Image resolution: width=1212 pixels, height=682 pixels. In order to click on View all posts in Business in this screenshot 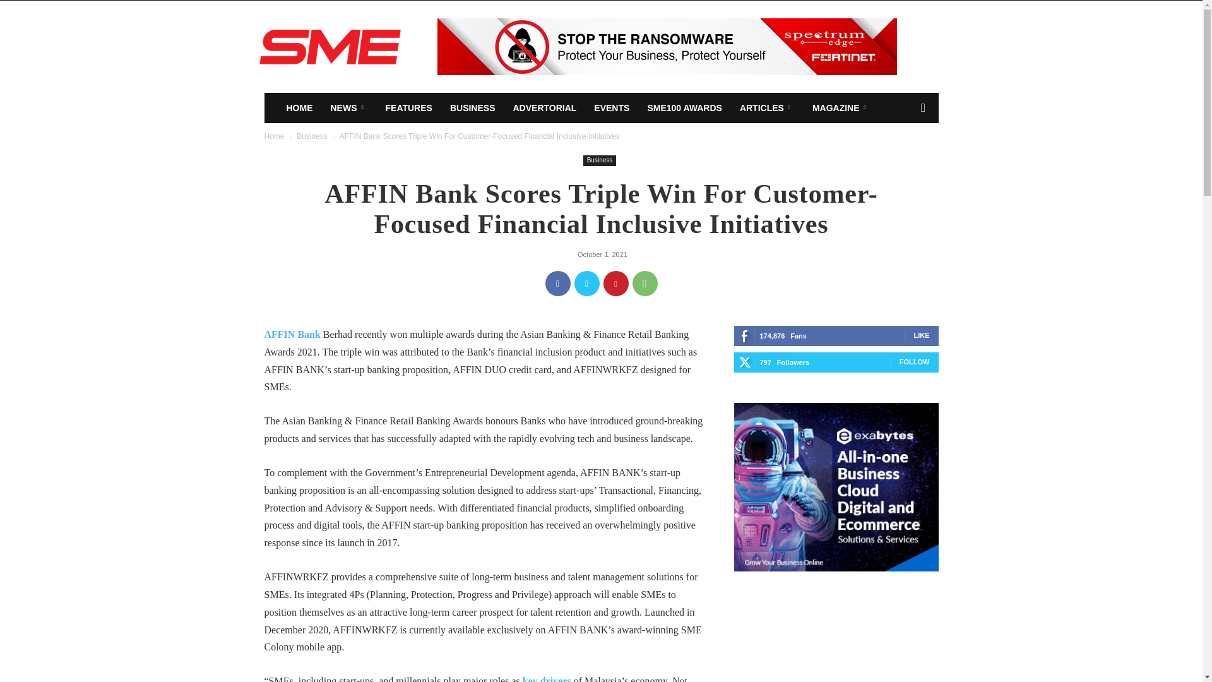, I will do `click(312, 136)`.